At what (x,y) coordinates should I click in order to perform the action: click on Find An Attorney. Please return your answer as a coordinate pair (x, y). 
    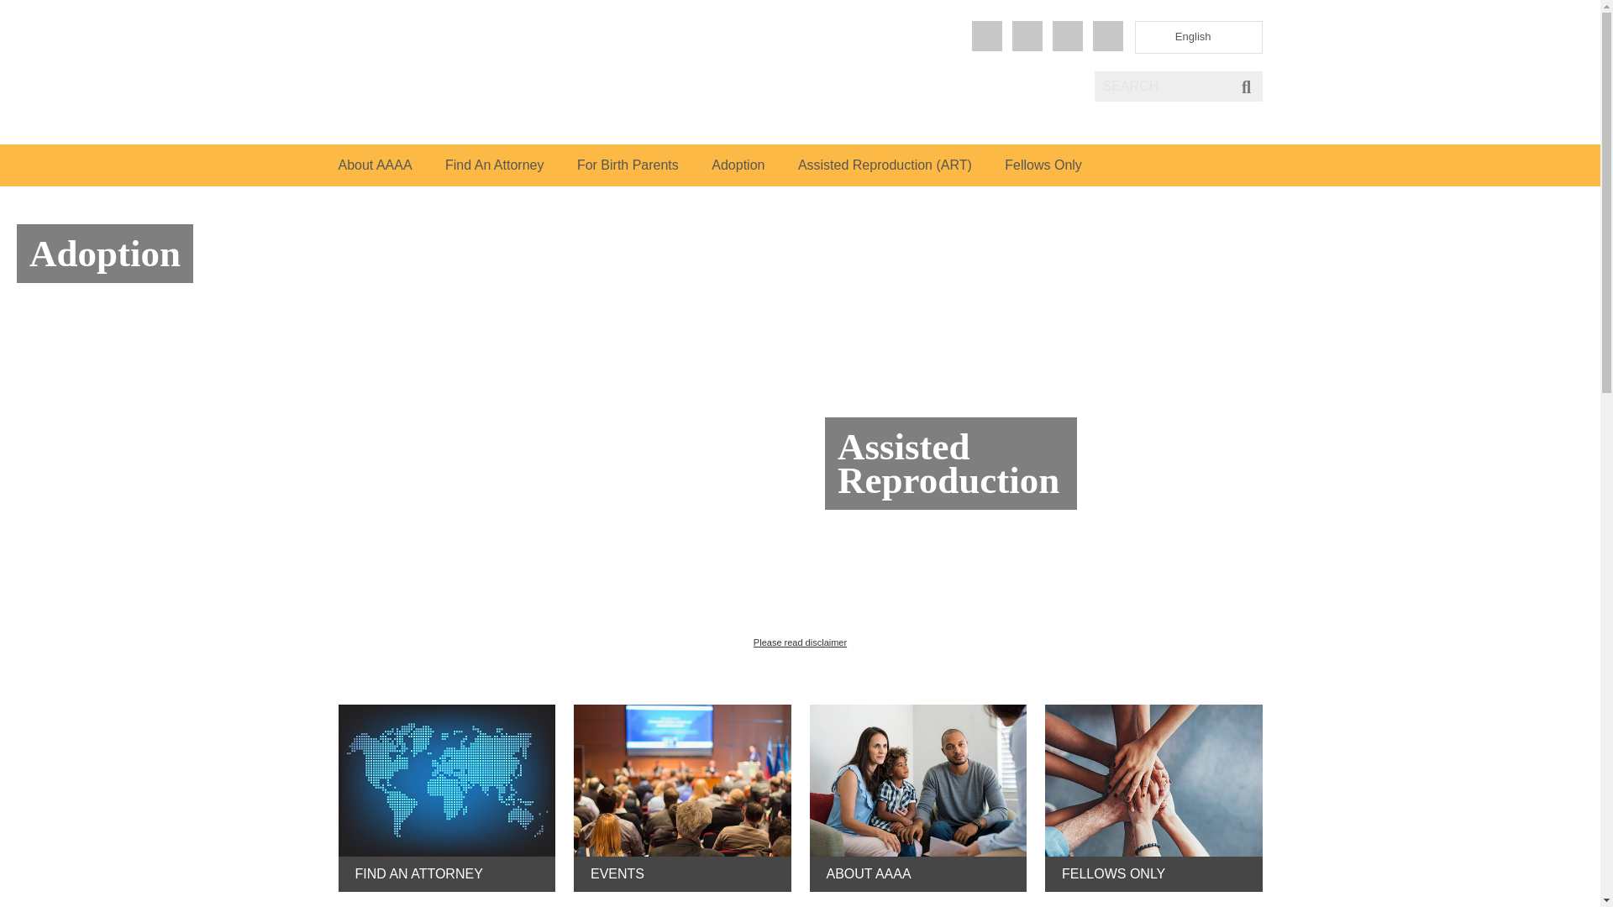
    Looking at the image, I should click on (494, 165).